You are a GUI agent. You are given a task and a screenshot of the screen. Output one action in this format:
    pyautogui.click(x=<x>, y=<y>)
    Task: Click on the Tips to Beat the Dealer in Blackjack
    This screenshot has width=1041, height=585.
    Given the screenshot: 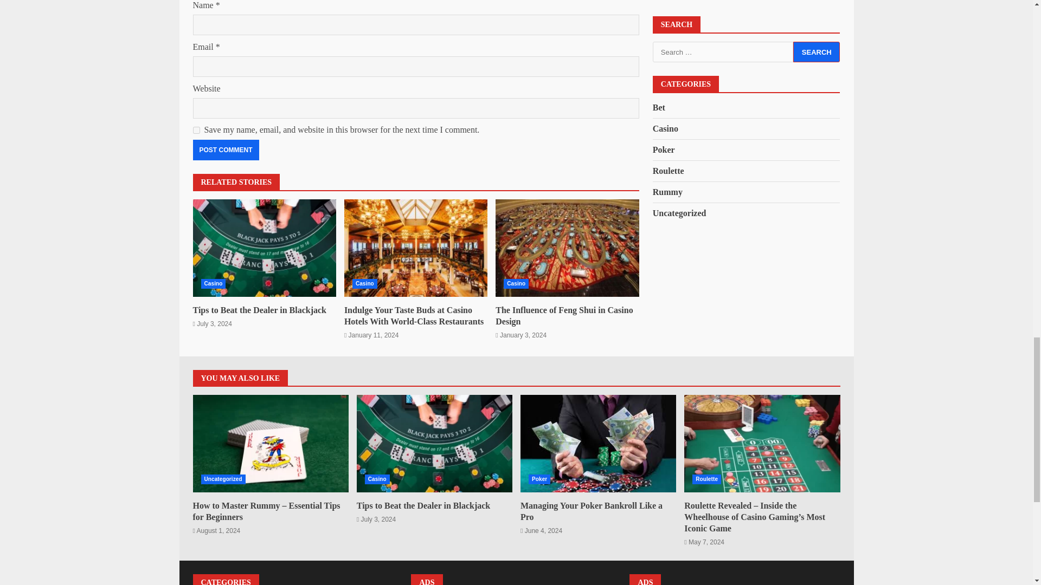 What is the action you would take?
    pyautogui.click(x=434, y=444)
    